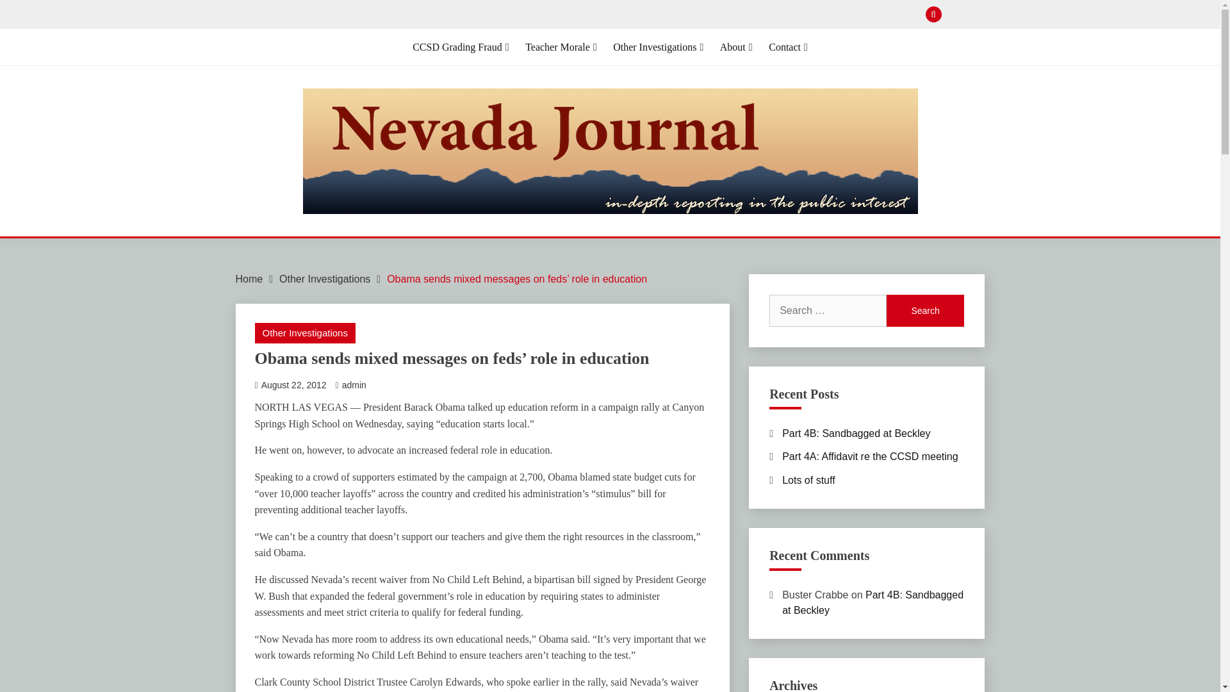  What do you see at coordinates (976, 14) in the screenshot?
I see `Posts` at bounding box center [976, 14].